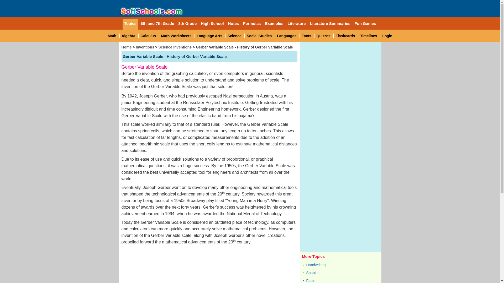 The image size is (504, 283). Describe the element at coordinates (145, 47) in the screenshot. I see `Inventions` at that location.